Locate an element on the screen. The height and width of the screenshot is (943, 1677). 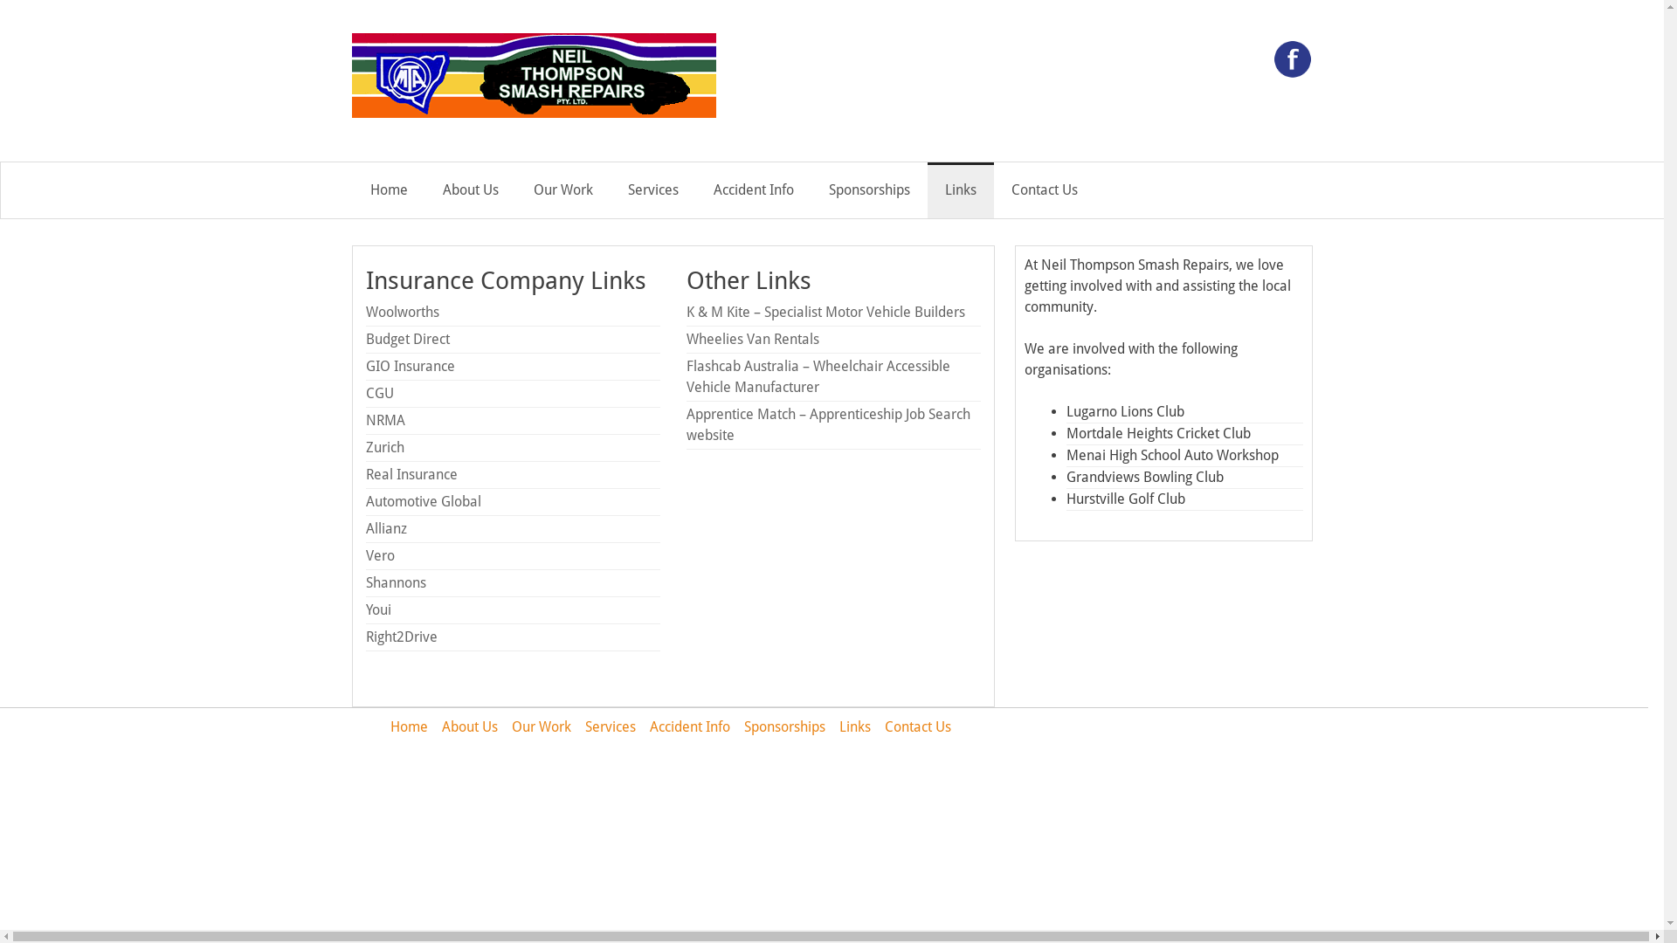
Our Work is located at coordinates (562, 190).